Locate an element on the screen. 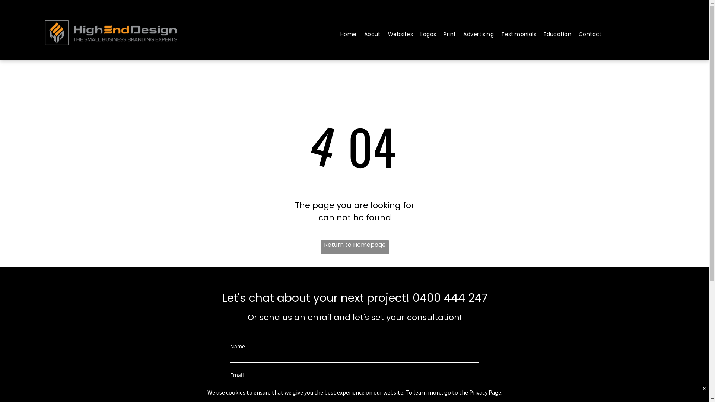  Testimonials is located at coordinates (519, 34).